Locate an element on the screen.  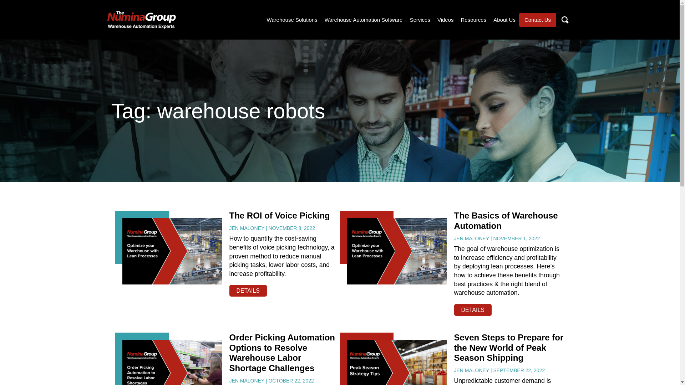
Services is located at coordinates (420, 20).